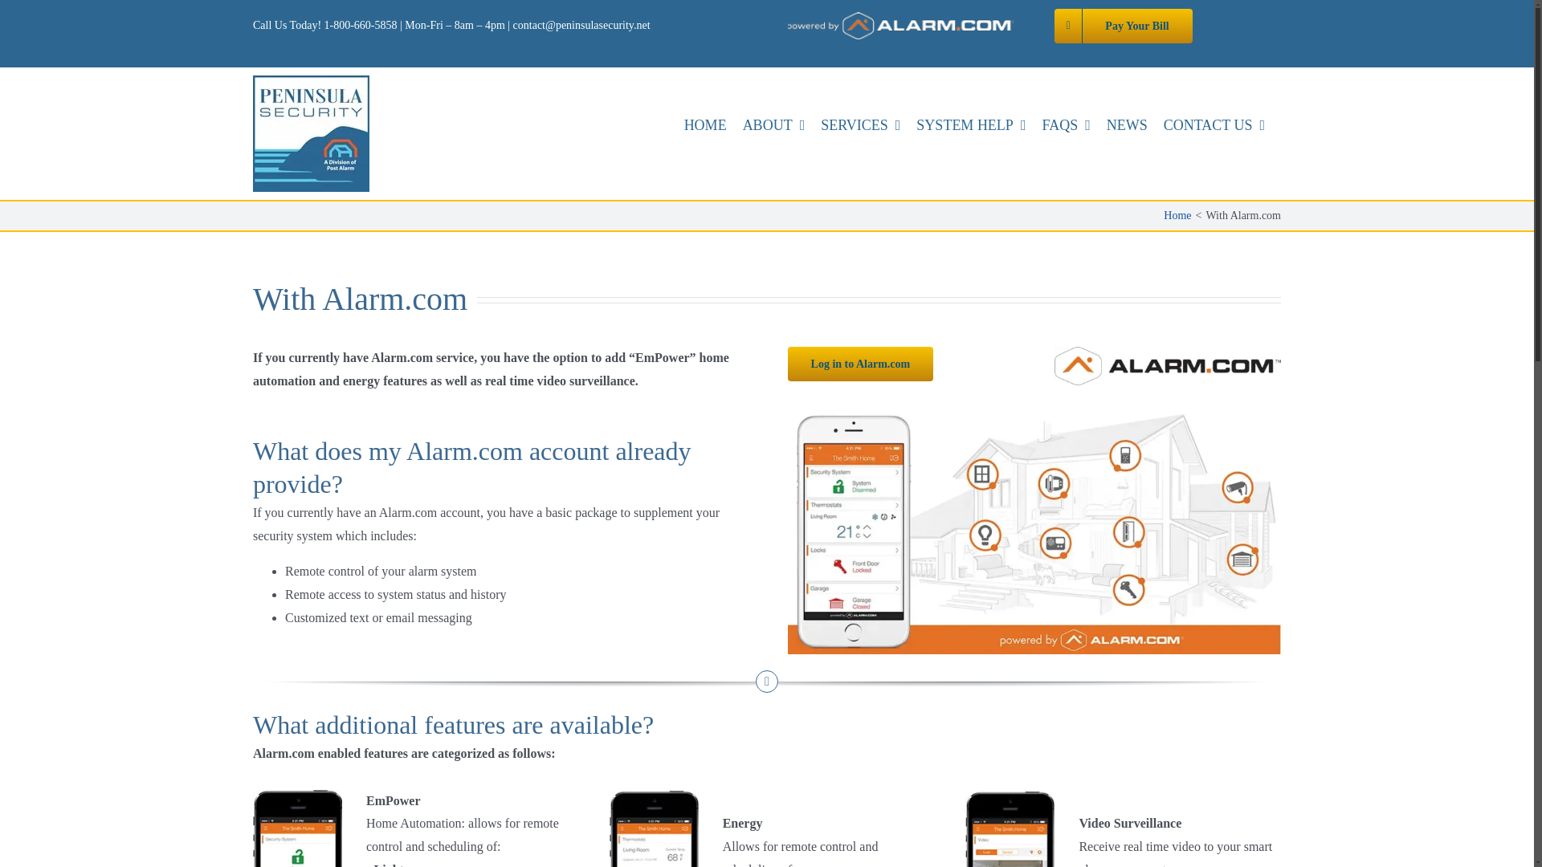 This screenshot has height=867, width=1542. I want to click on NEWS, so click(1136, 125).